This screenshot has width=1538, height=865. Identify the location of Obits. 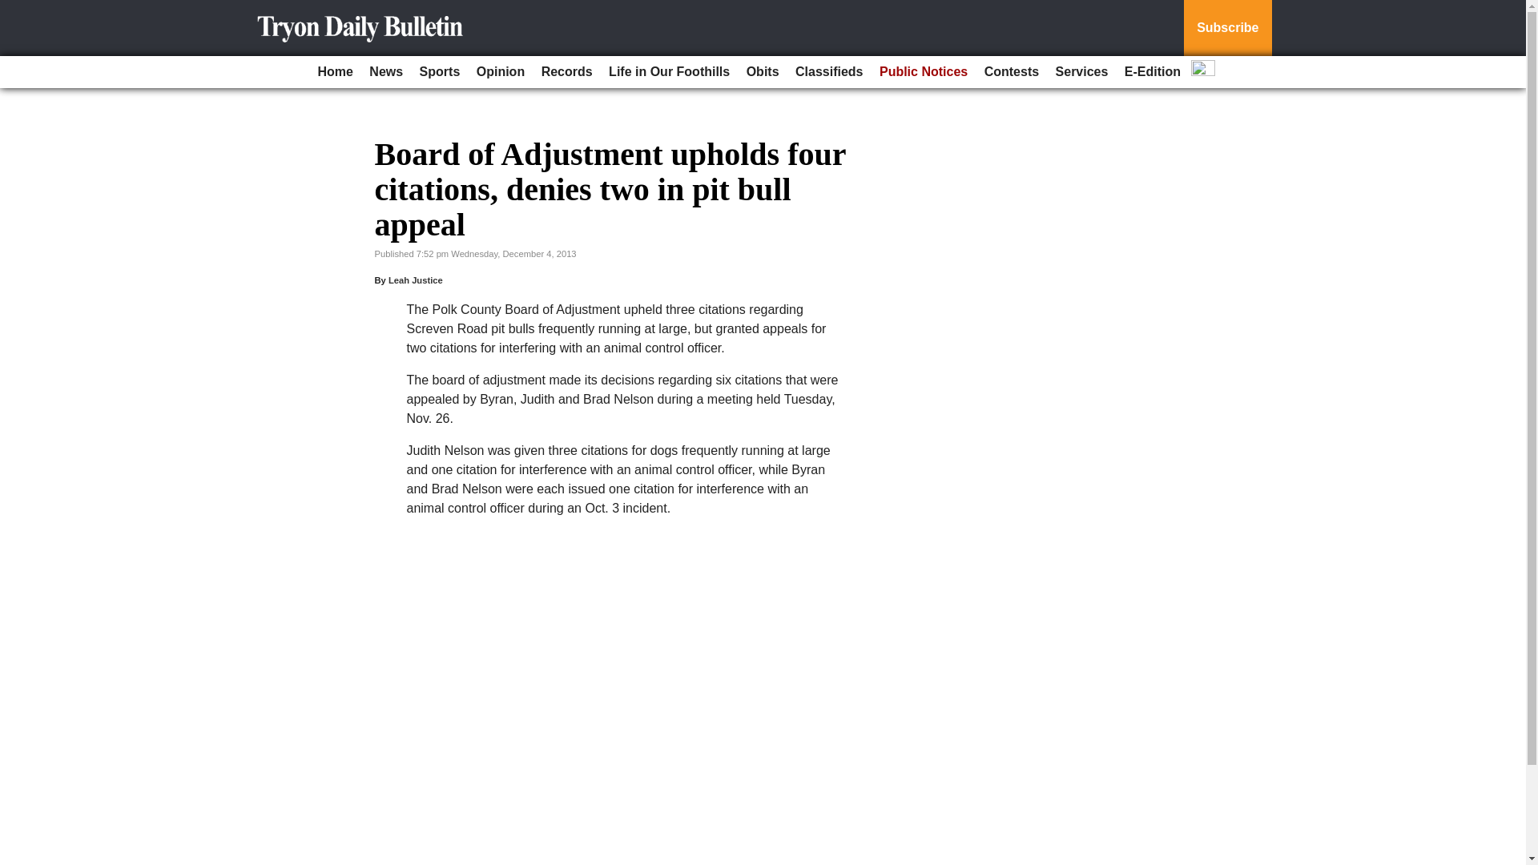
(763, 72).